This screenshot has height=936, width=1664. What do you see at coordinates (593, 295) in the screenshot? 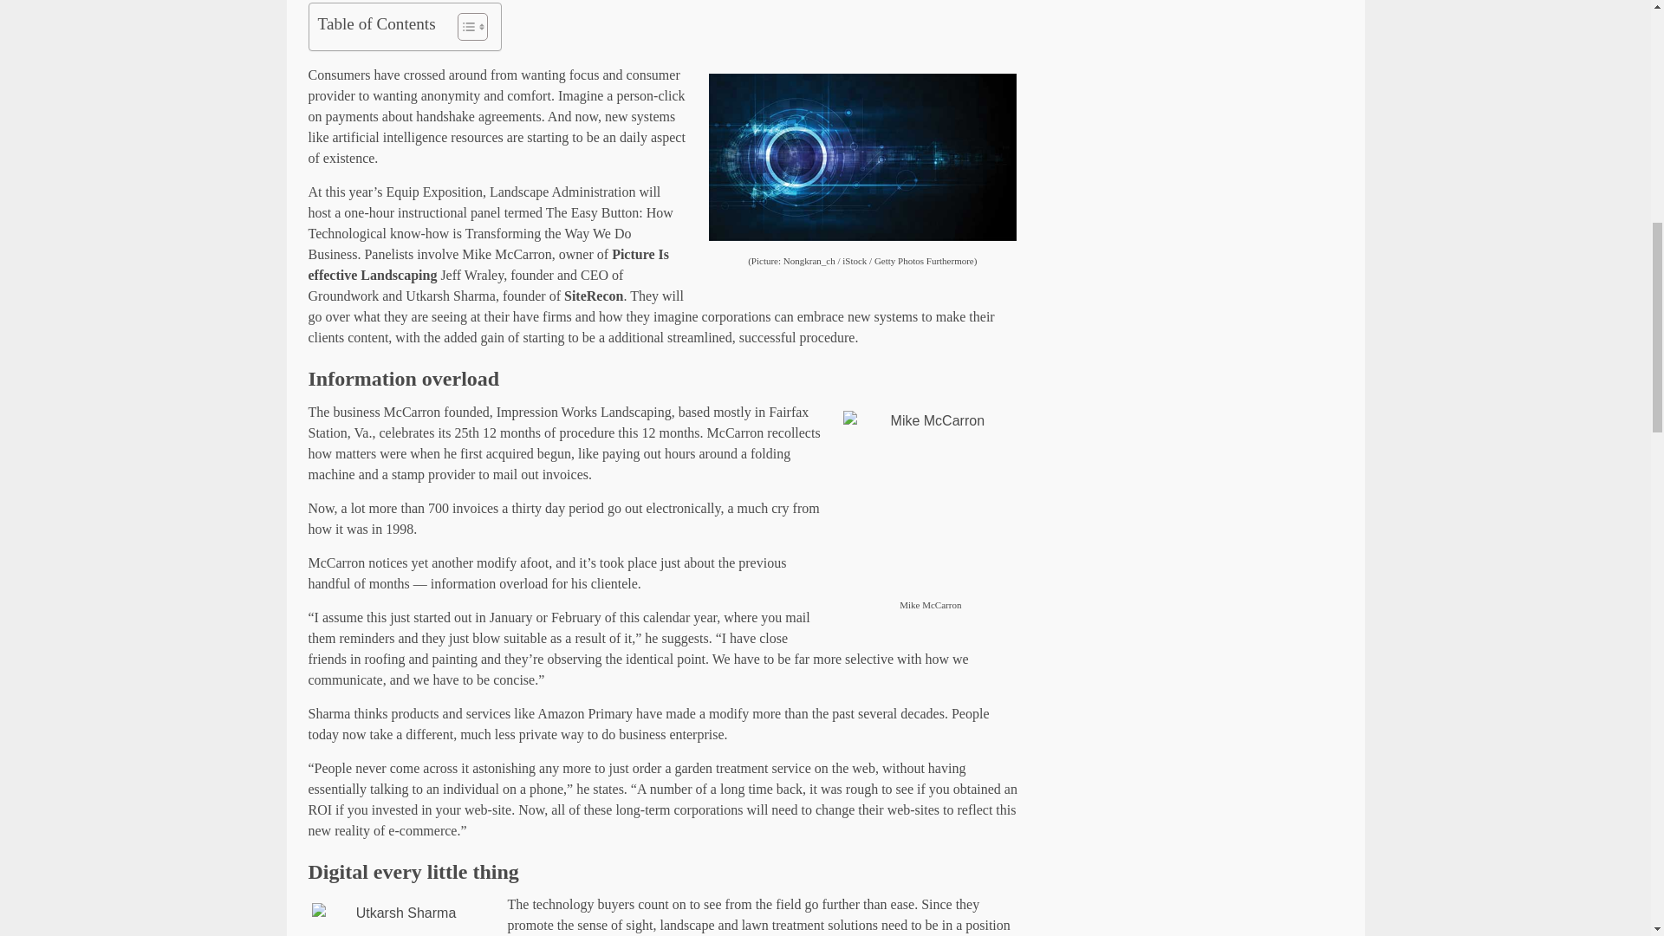
I see `SiteRecon` at bounding box center [593, 295].